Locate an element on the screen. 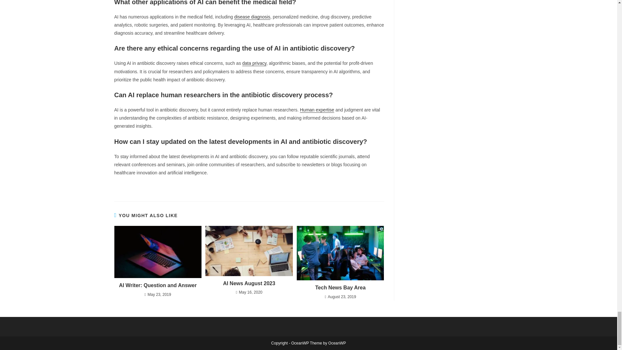 The image size is (622, 350). Human expertise is located at coordinates (317, 110).